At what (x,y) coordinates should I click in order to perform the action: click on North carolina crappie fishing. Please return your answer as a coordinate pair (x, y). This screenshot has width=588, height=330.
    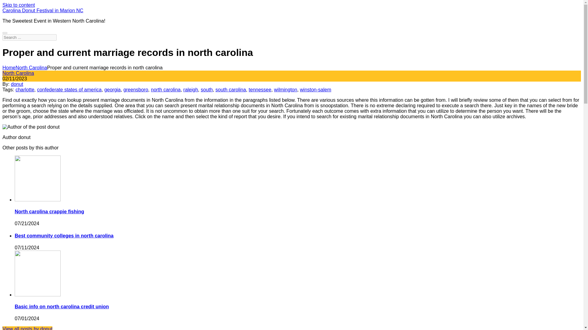
    Looking at the image, I should click on (49, 211).